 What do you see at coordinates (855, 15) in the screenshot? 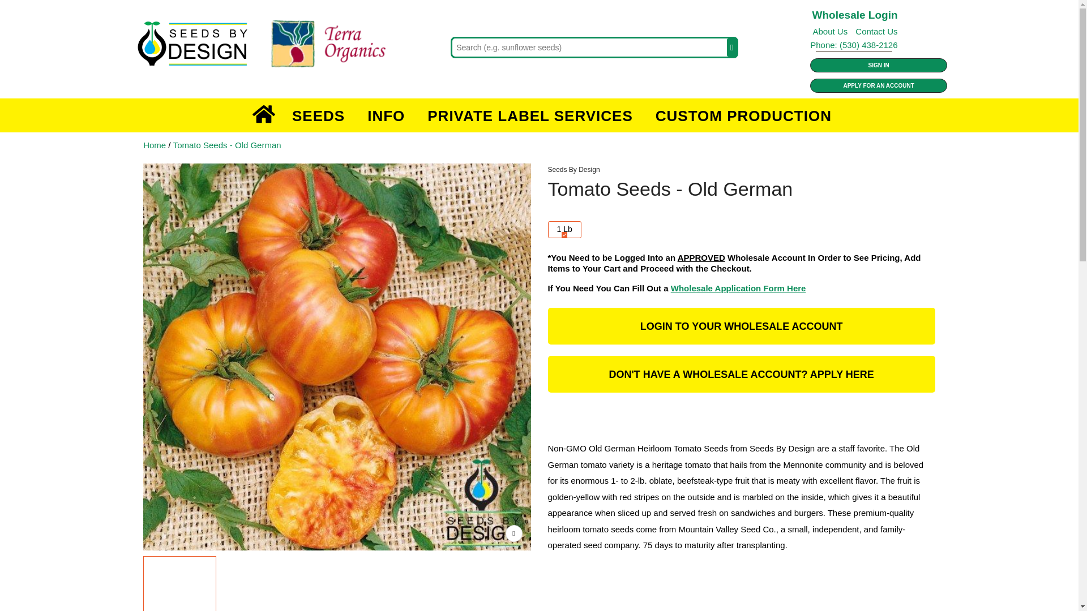
I see `Wholesale Login` at bounding box center [855, 15].